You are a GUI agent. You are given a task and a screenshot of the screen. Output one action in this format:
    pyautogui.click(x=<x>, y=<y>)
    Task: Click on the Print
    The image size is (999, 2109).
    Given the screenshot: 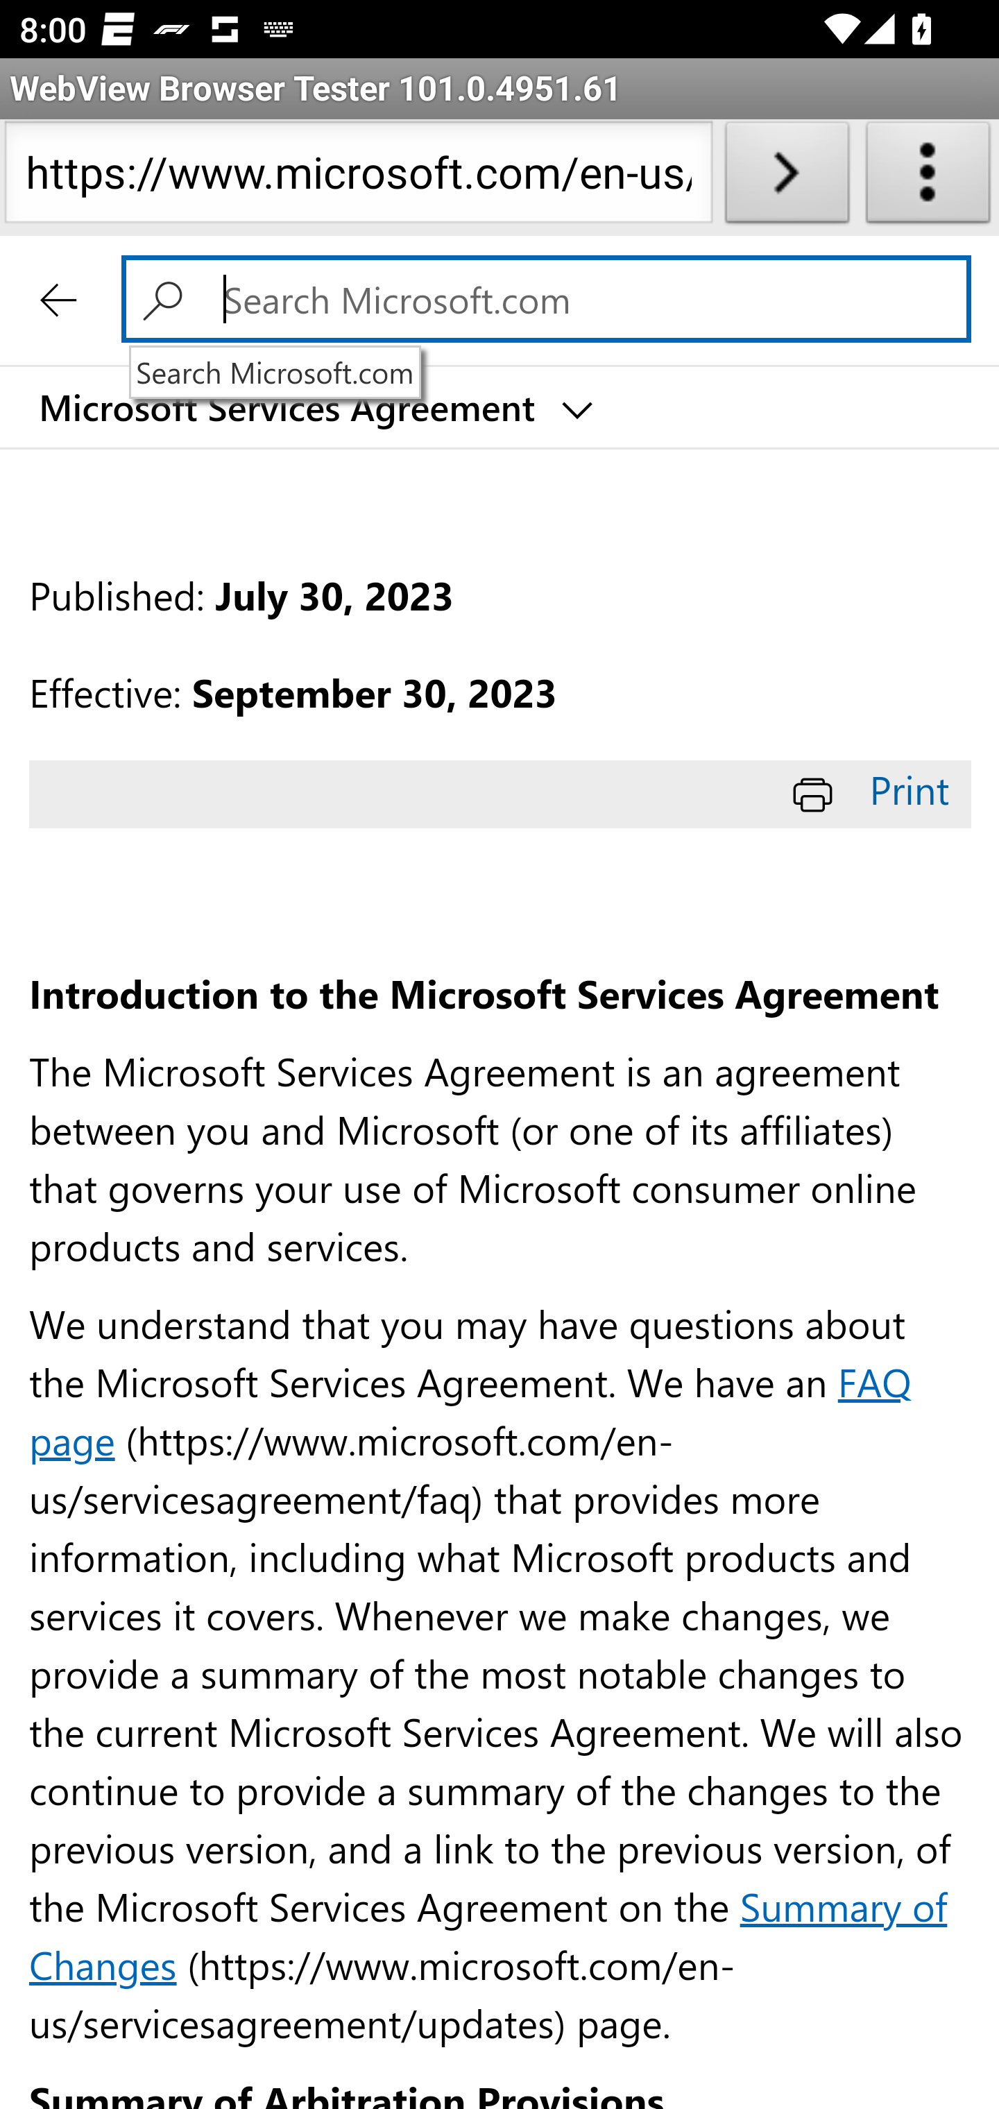 What is the action you would take?
    pyautogui.click(x=876, y=789)
    